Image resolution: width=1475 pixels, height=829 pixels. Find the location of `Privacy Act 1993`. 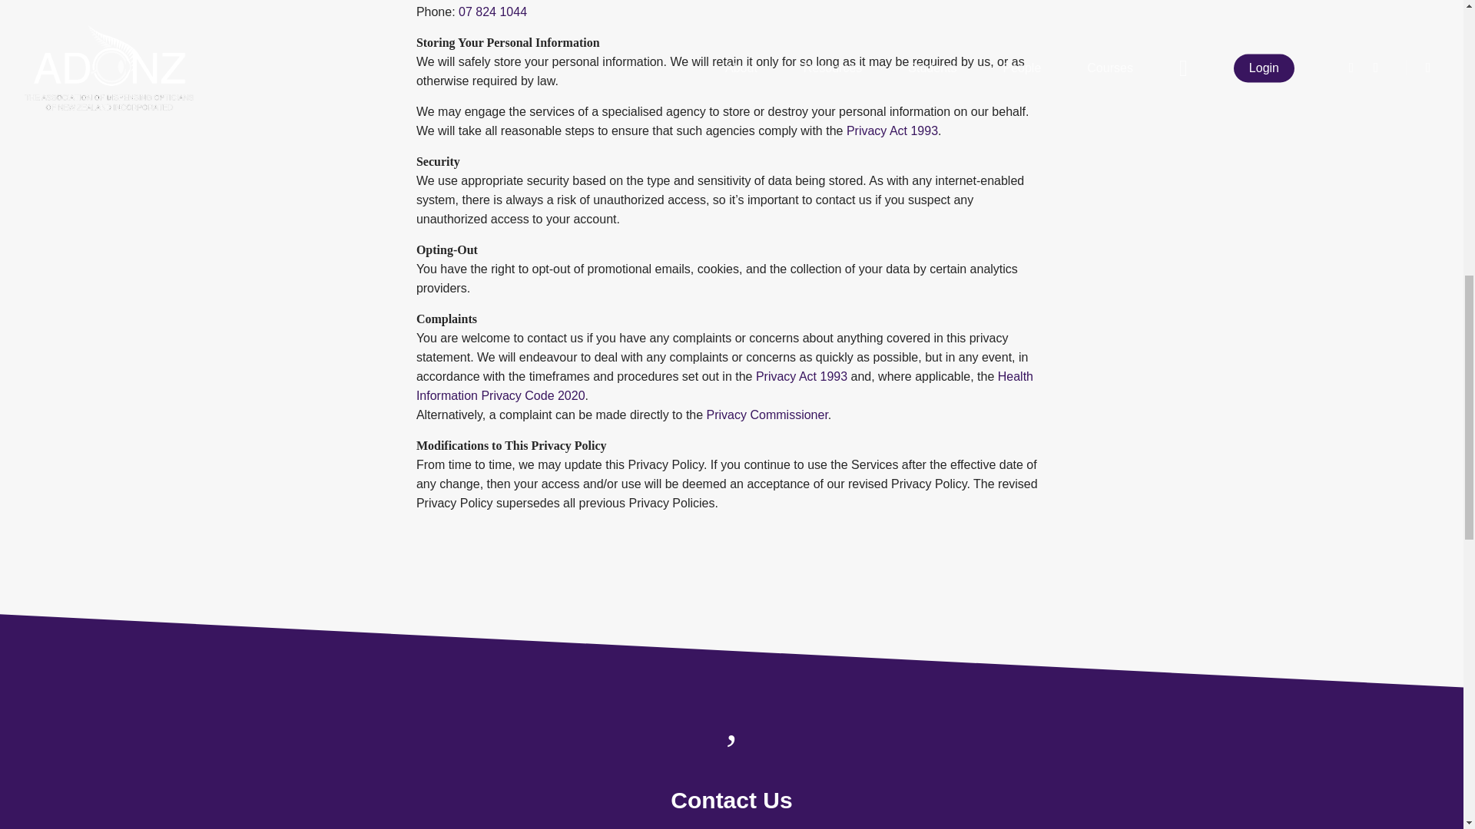

Privacy Act 1993 is located at coordinates (893, 130).